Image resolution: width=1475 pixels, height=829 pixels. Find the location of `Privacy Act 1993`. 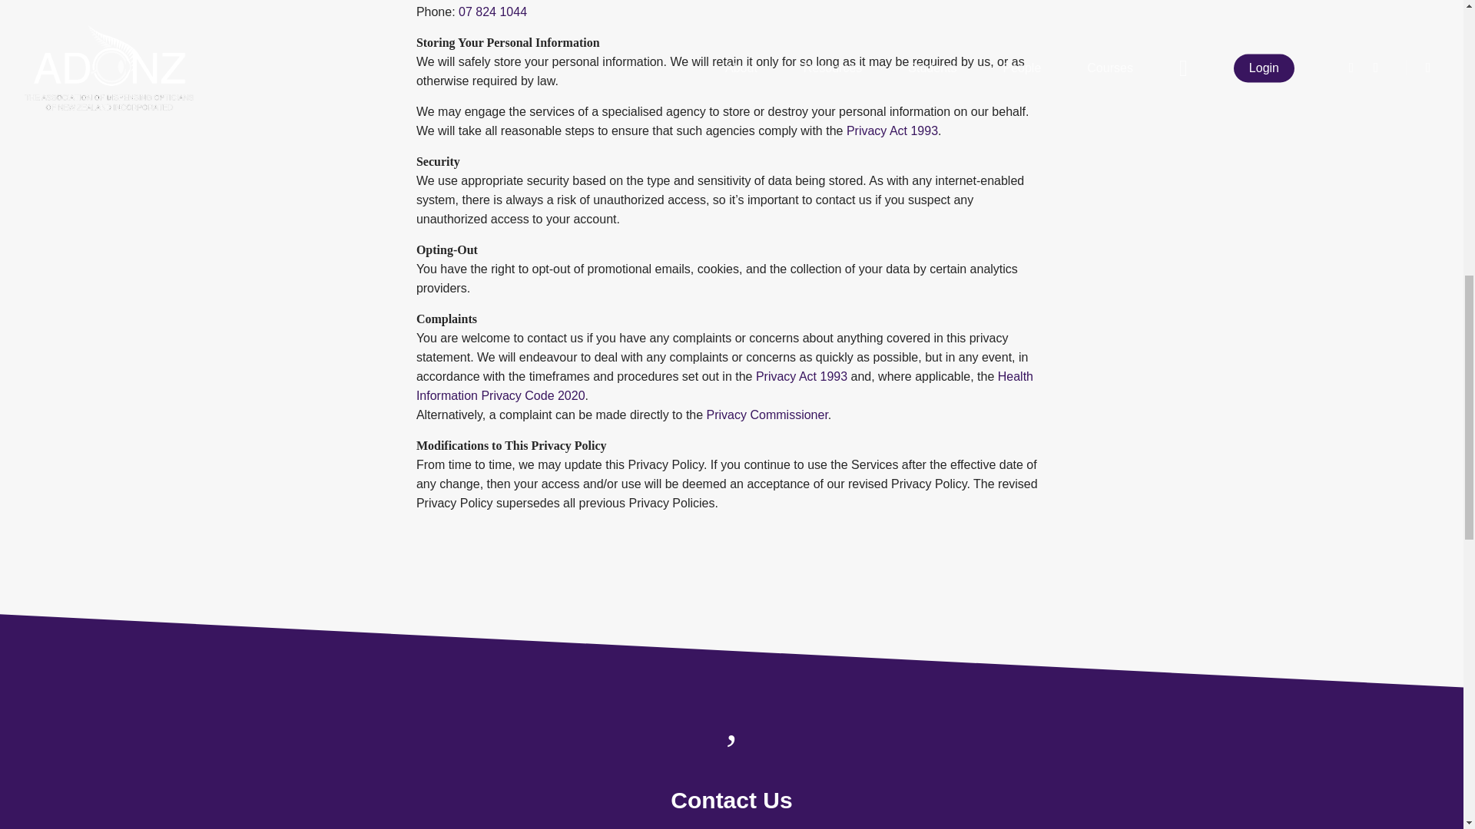

Privacy Act 1993 is located at coordinates (893, 130).